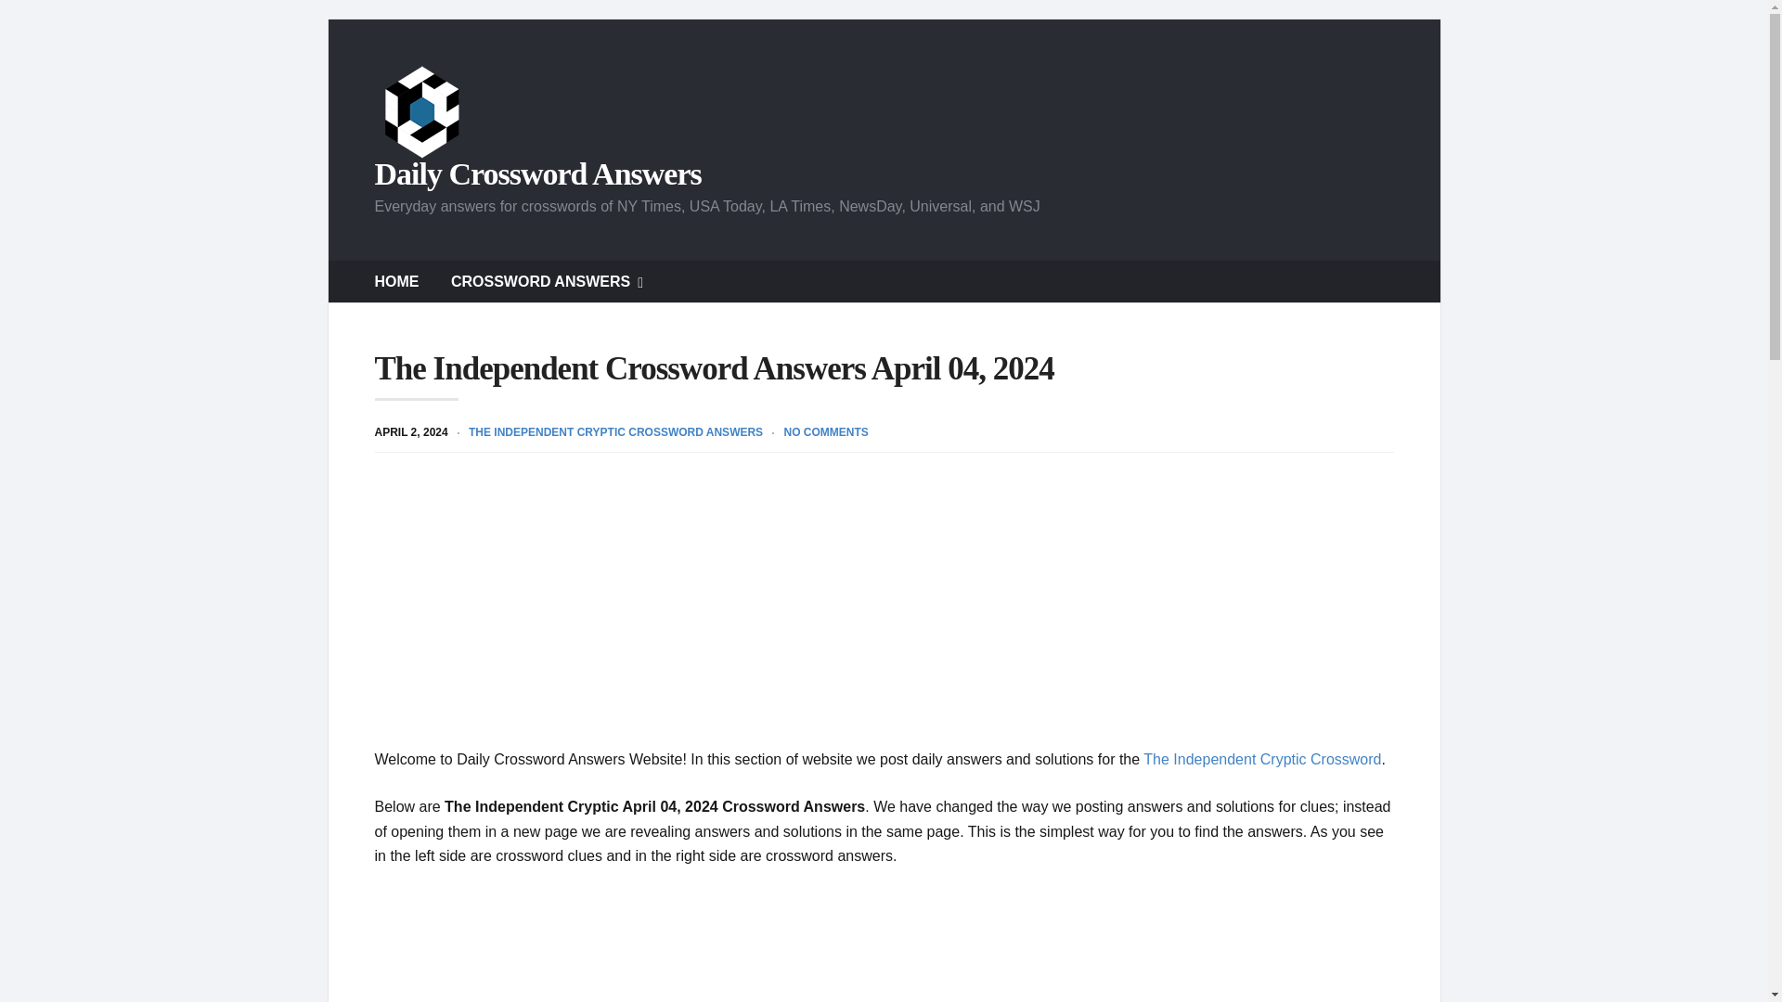  I want to click on CROSSWORD ANSWERS, so click(547, 281).